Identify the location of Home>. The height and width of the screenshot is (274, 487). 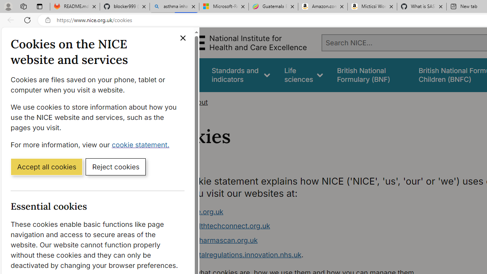
(173, 102).